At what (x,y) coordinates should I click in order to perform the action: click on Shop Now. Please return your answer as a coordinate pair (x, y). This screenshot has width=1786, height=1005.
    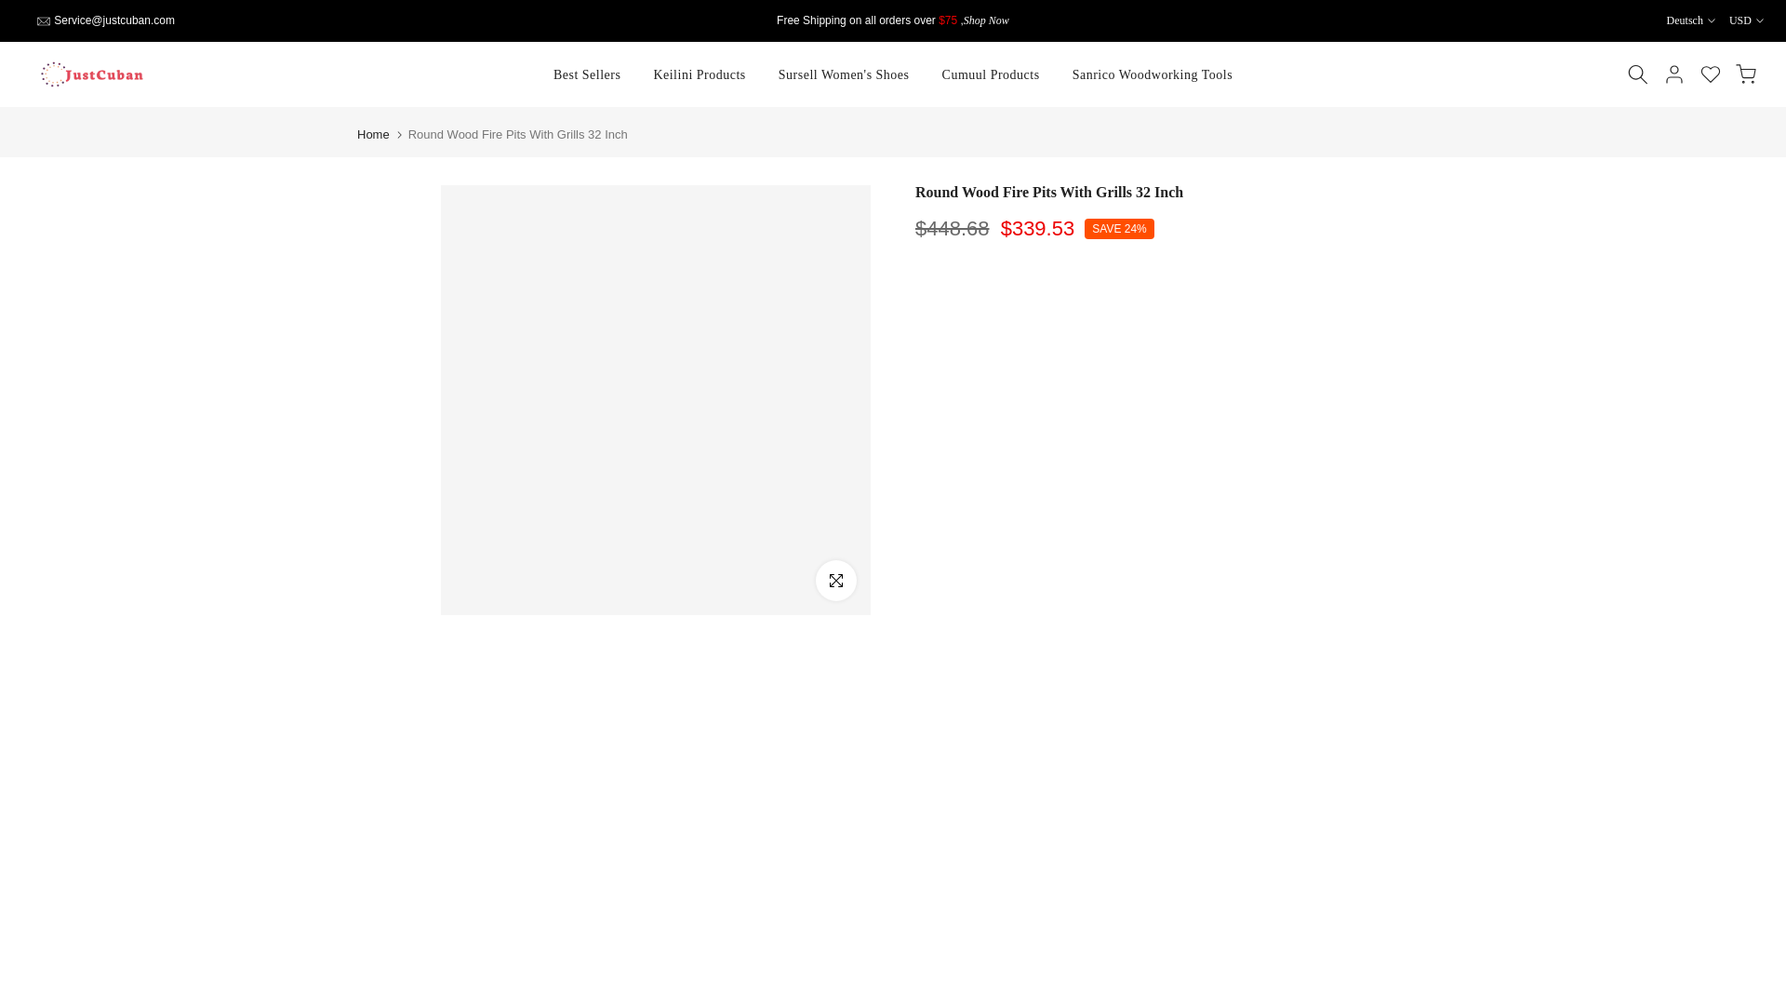
    Looking at the image, I should click on (986, 20).